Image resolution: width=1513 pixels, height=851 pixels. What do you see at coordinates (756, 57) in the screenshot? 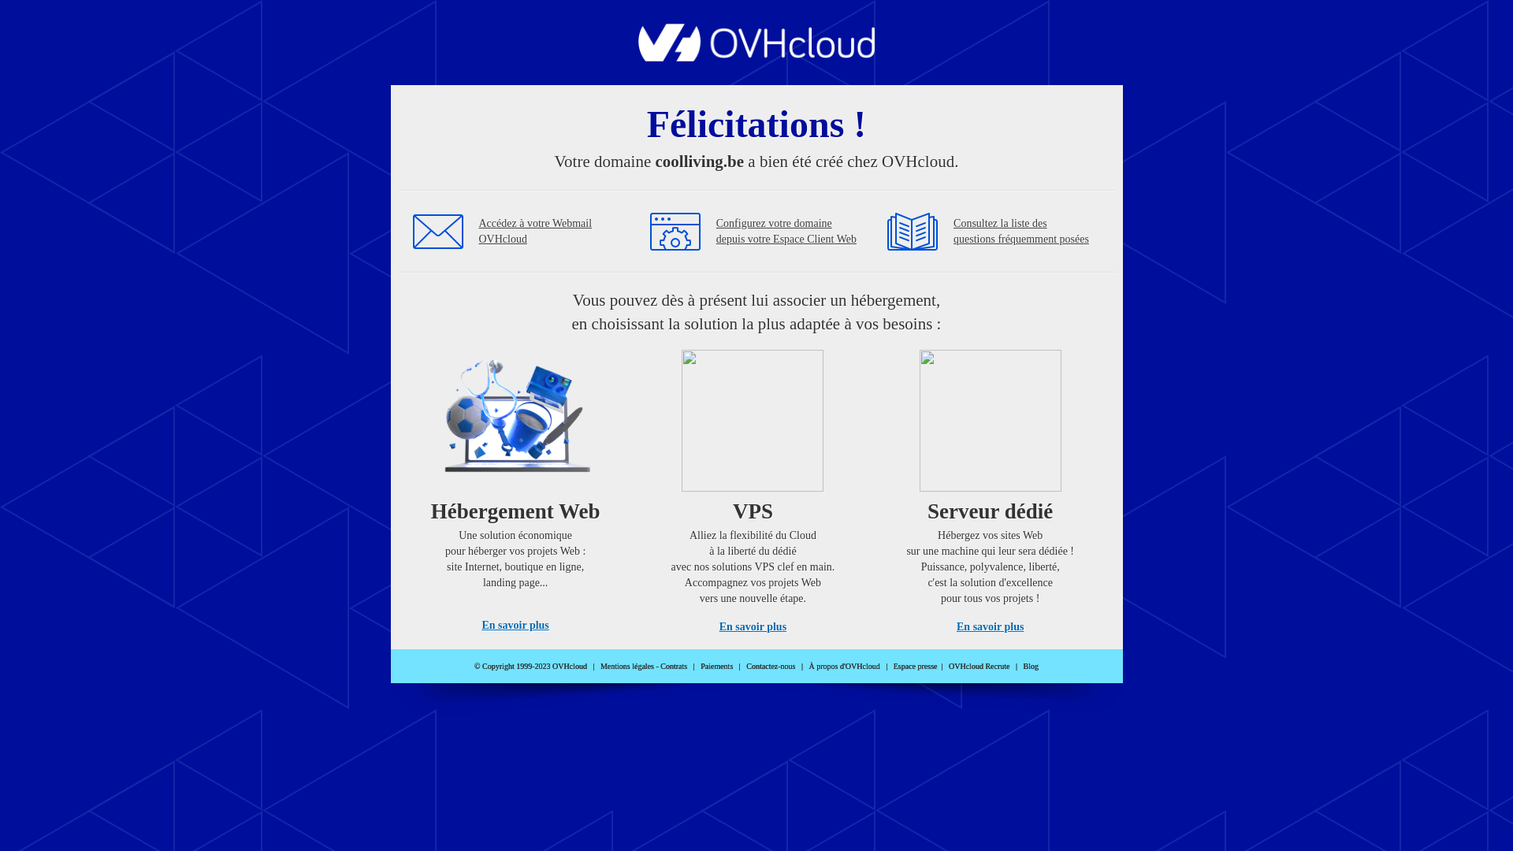
I see `OVHcloud` at bounding box center [756, 57].